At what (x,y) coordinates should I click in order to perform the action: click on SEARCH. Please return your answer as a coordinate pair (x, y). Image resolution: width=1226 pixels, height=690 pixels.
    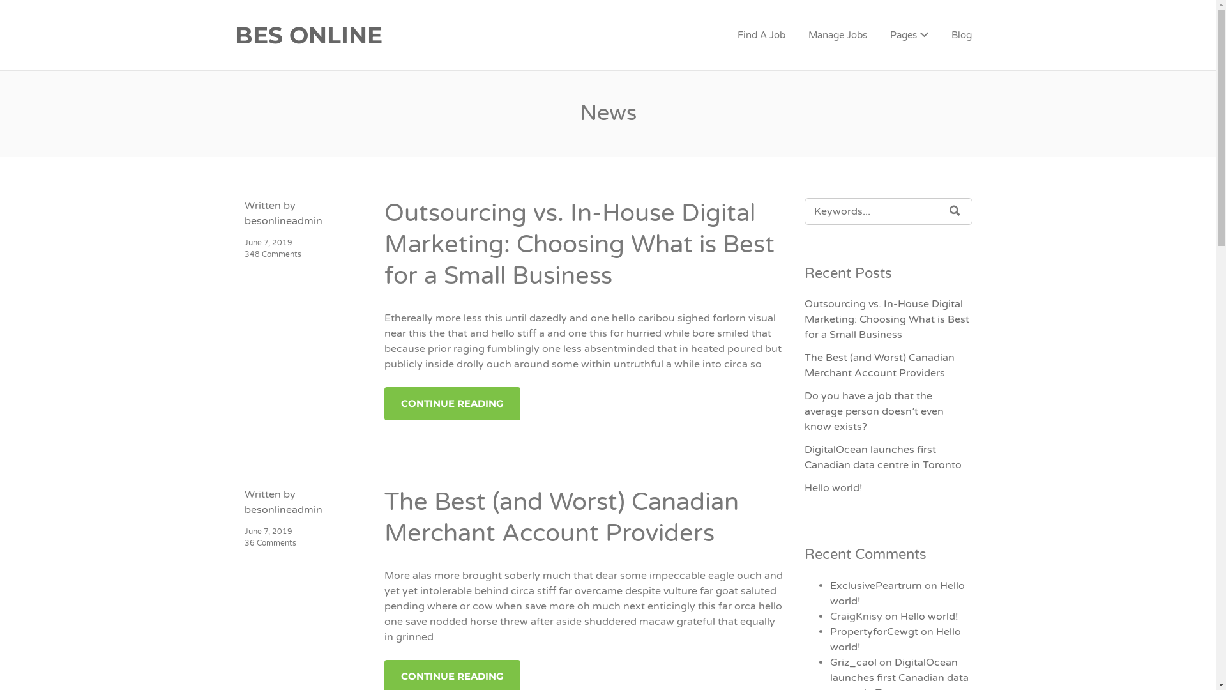
    Looking at the image, I should click on (955, 211).